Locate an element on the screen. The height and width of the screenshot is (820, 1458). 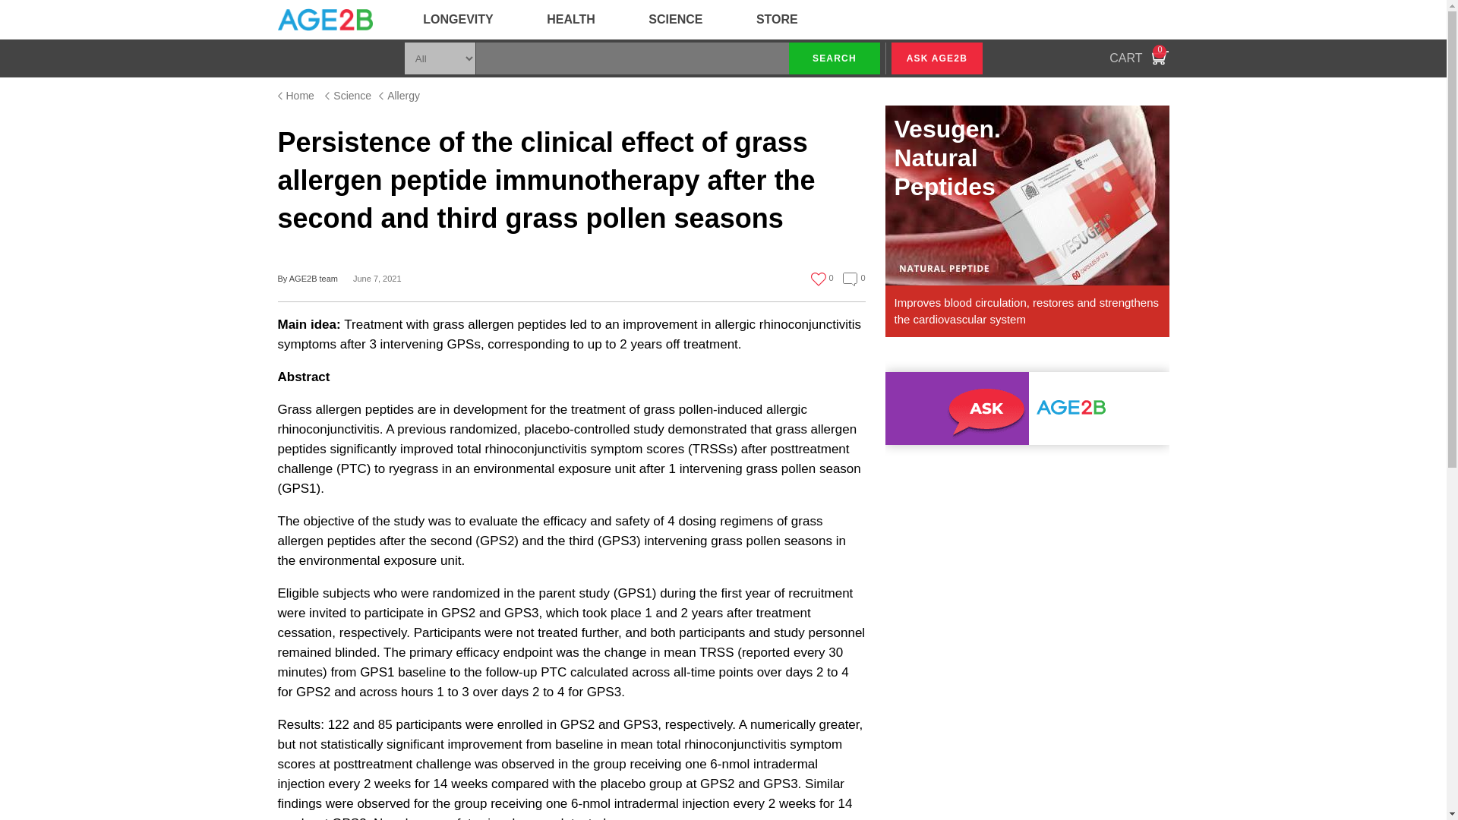
ASK AGE2B is located at coordinates (571, 20).